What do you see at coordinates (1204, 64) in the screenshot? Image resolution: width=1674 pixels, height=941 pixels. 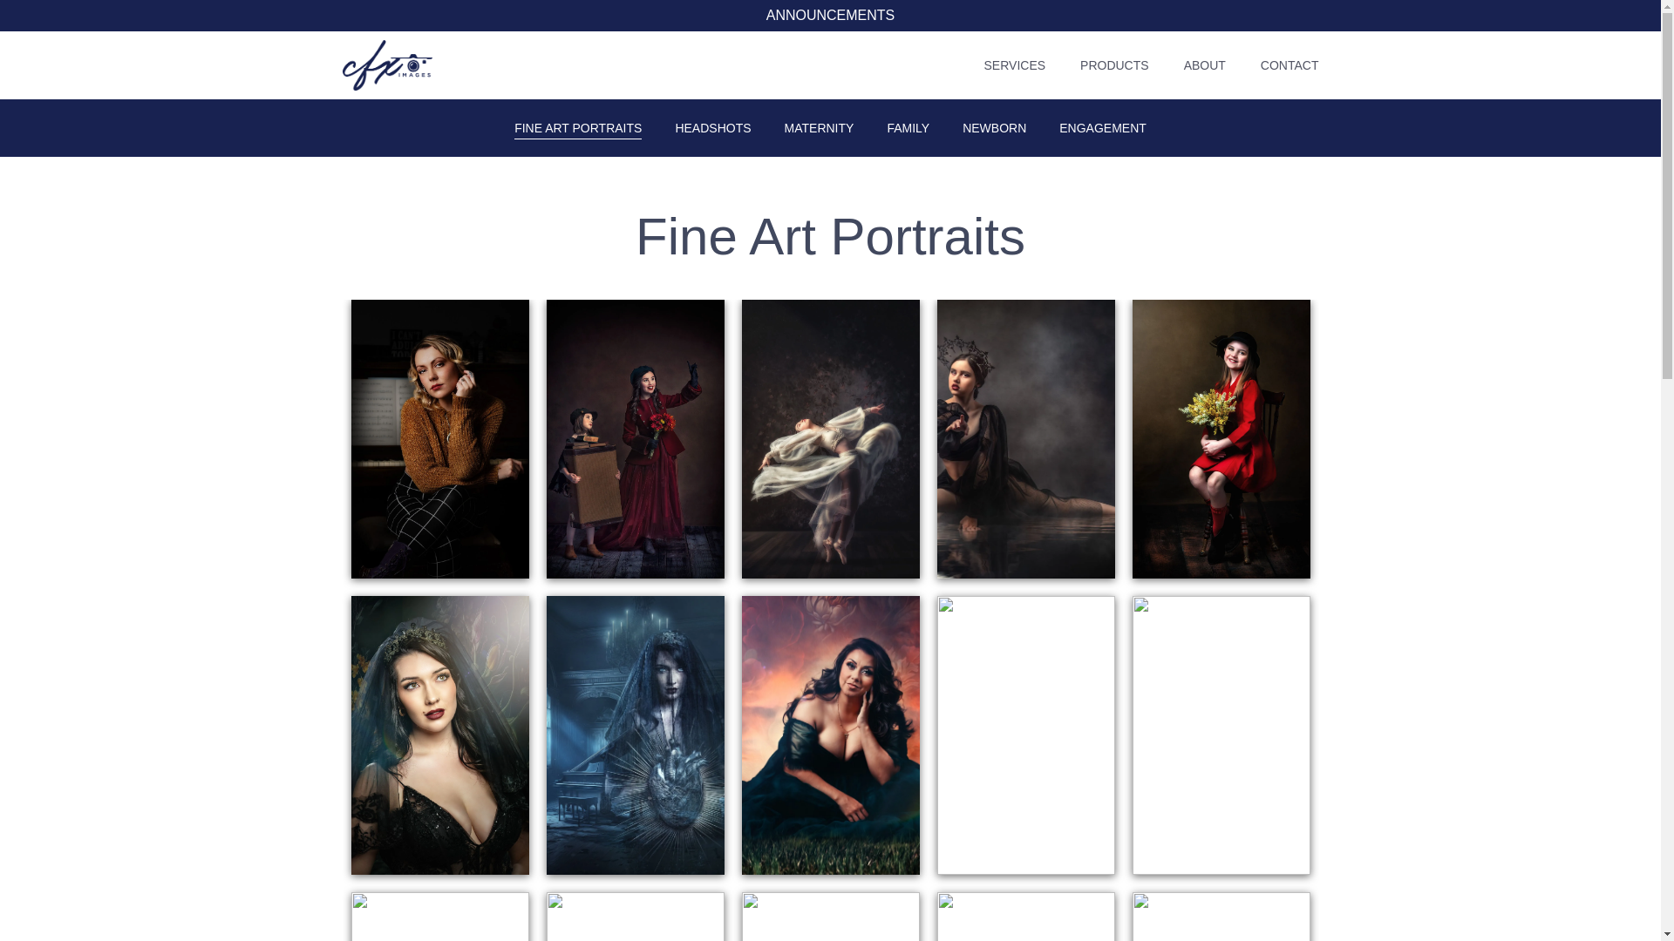 I see `ABOUT` at bounding box center [1204, 64].